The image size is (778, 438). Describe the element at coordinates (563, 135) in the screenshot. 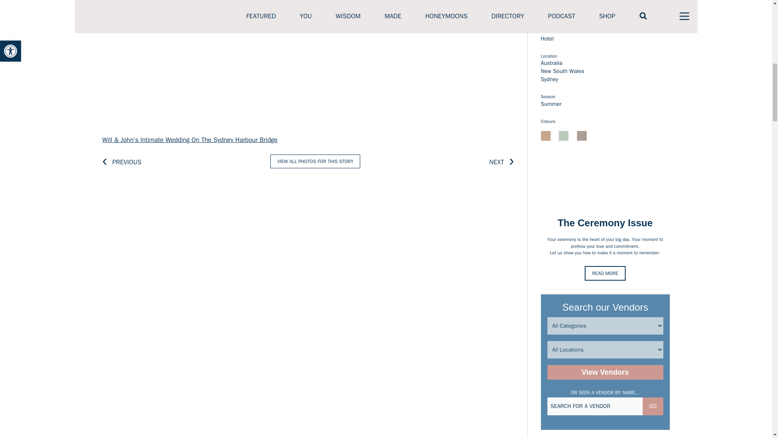

I see `Sage Green` at that location.